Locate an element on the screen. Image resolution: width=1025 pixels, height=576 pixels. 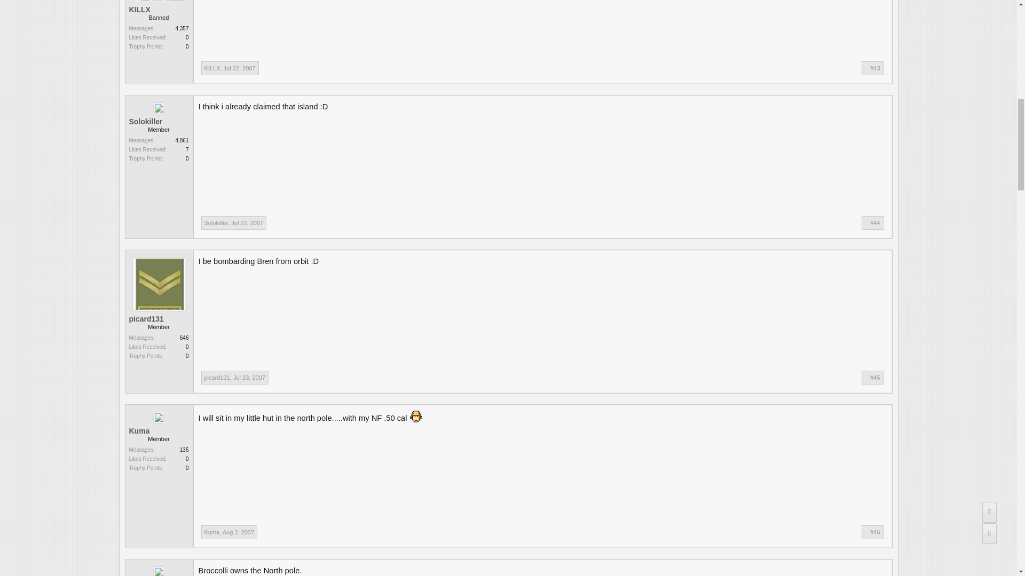
KILLX is located at coordinates (212, 68).